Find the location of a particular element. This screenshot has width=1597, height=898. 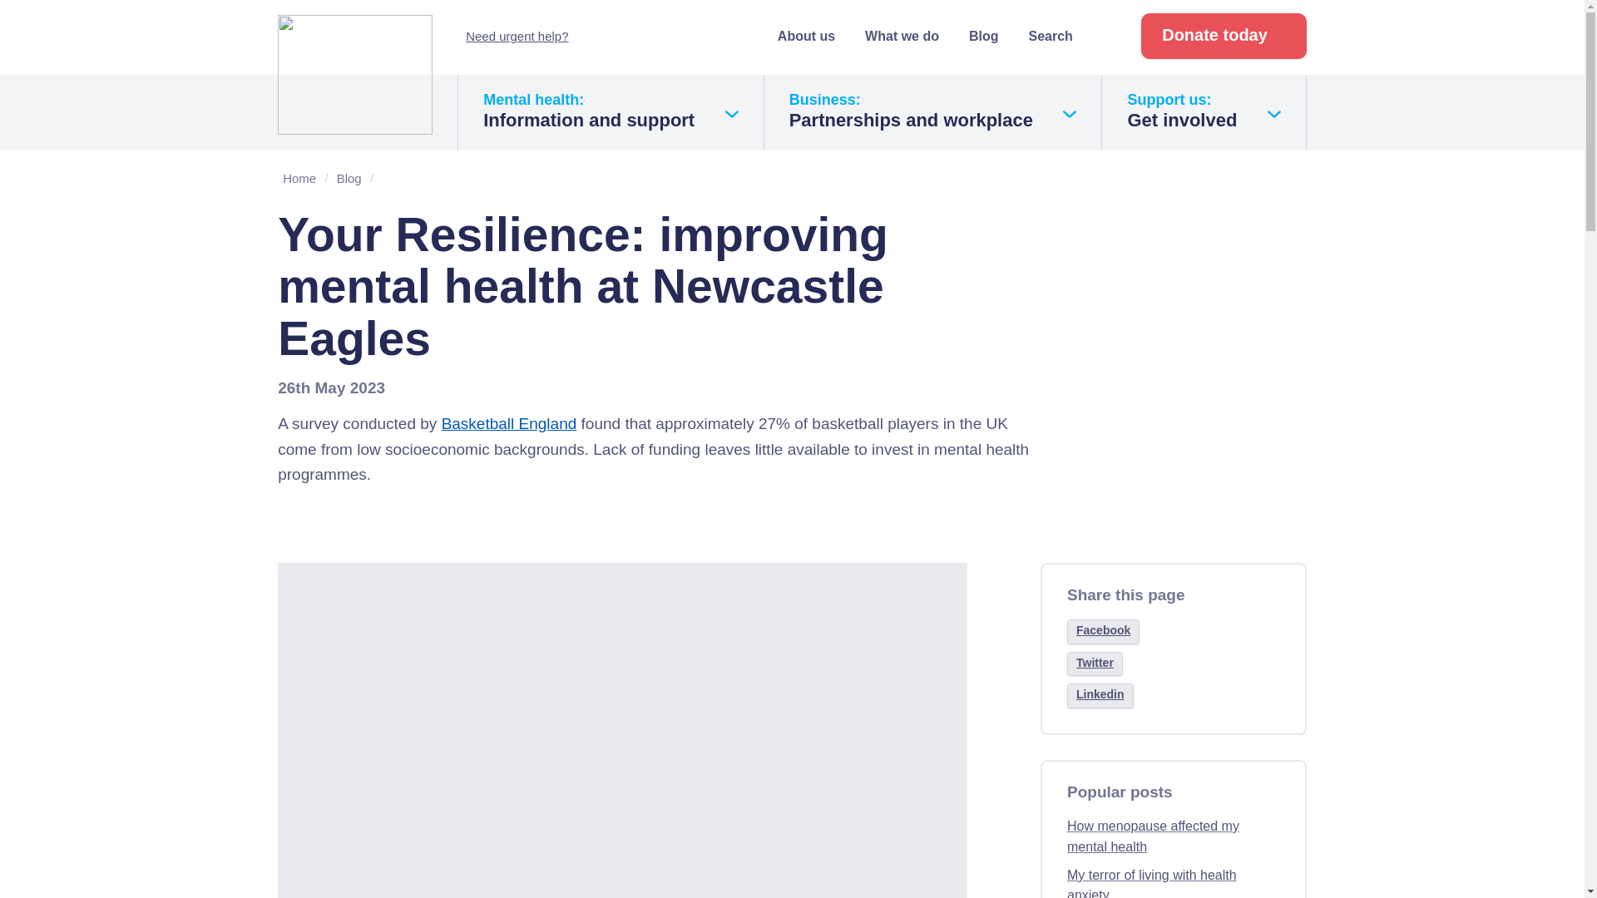

Need urgent help? is located at coordinates (611, 112).